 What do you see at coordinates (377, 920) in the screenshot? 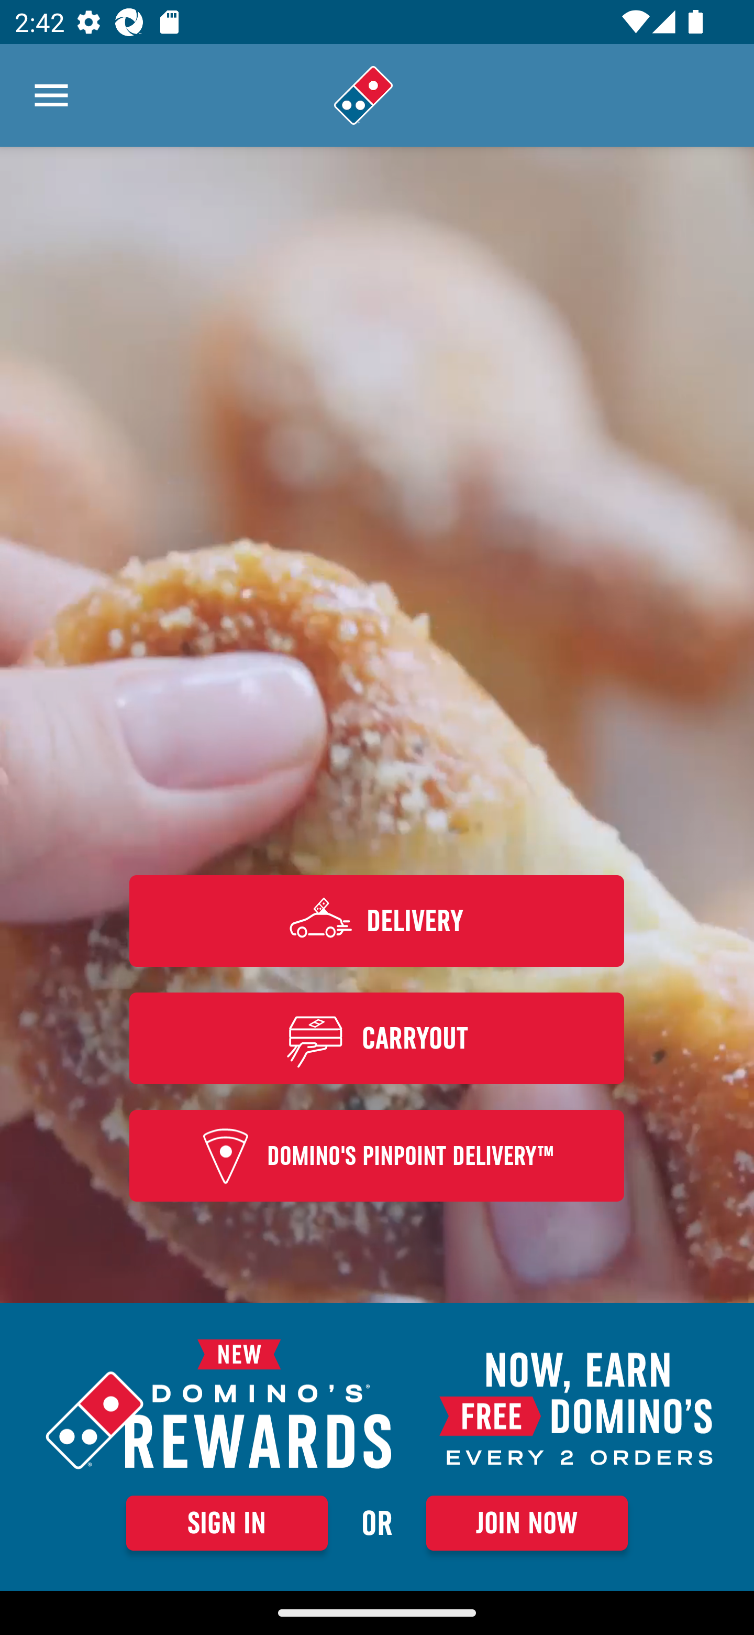
I see `DELIVERY` at bounding box center [377, 920].